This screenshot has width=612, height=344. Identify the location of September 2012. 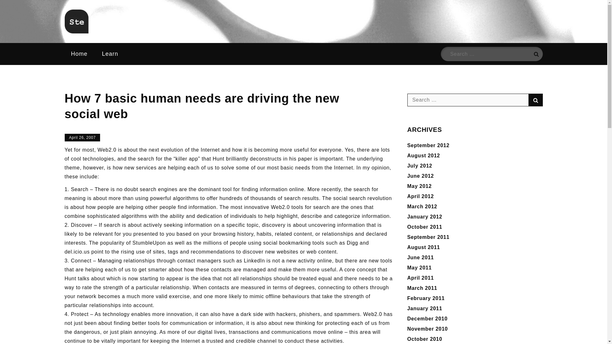
(428, 145).